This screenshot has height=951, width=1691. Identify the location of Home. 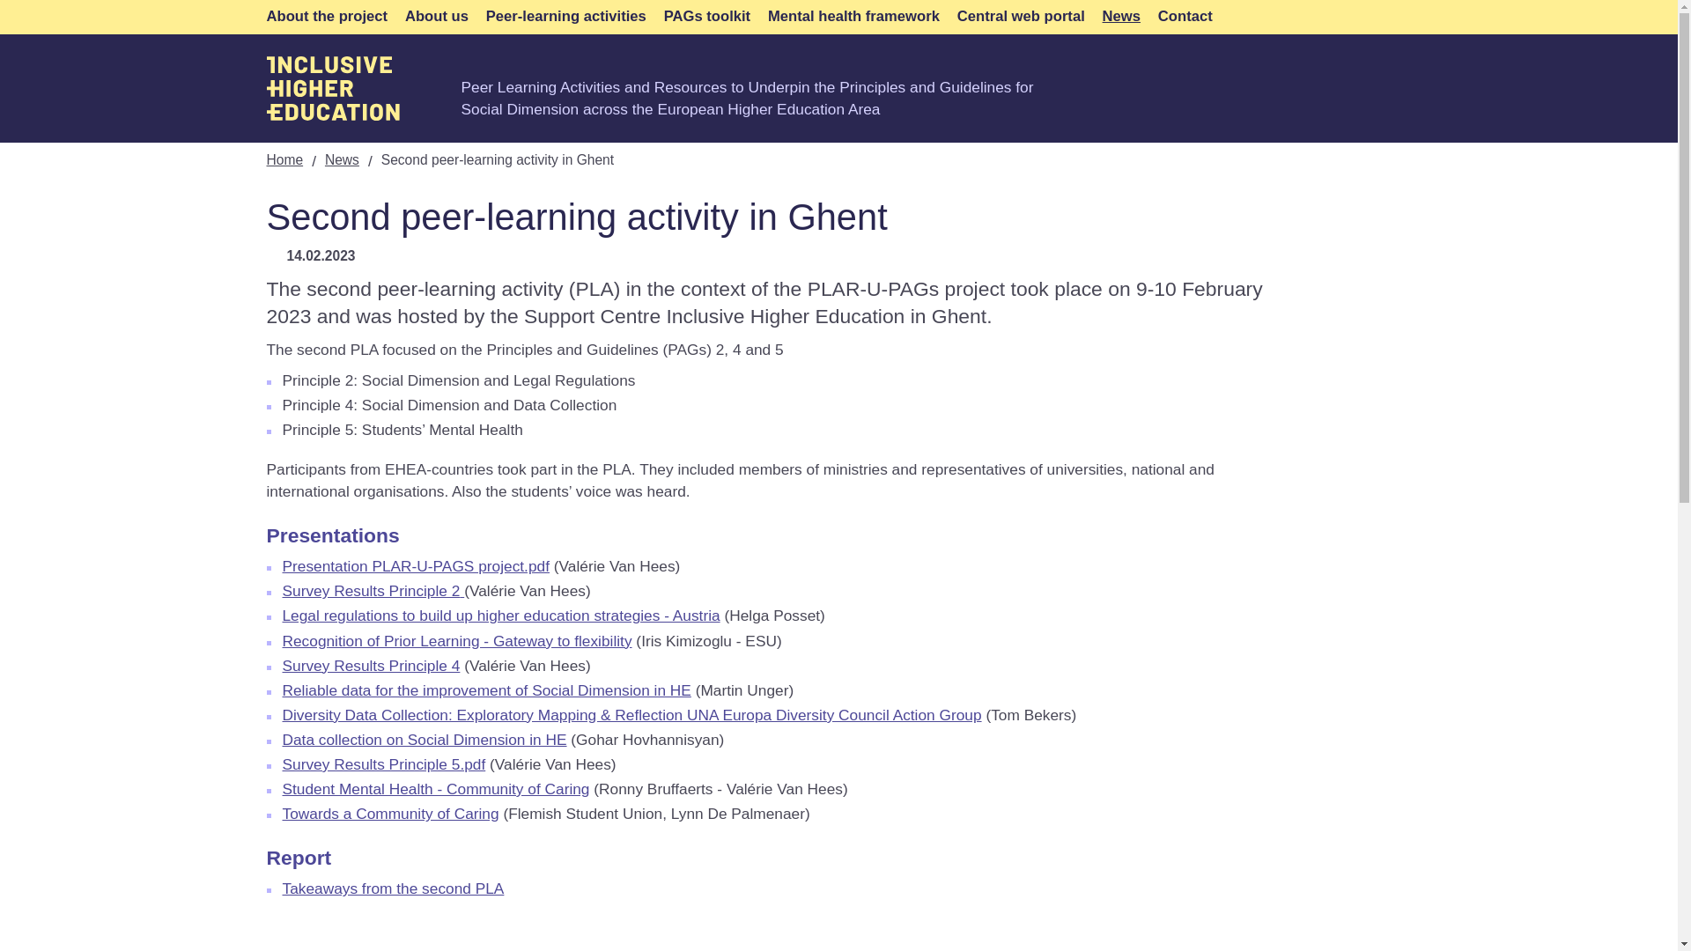
(284, 159).